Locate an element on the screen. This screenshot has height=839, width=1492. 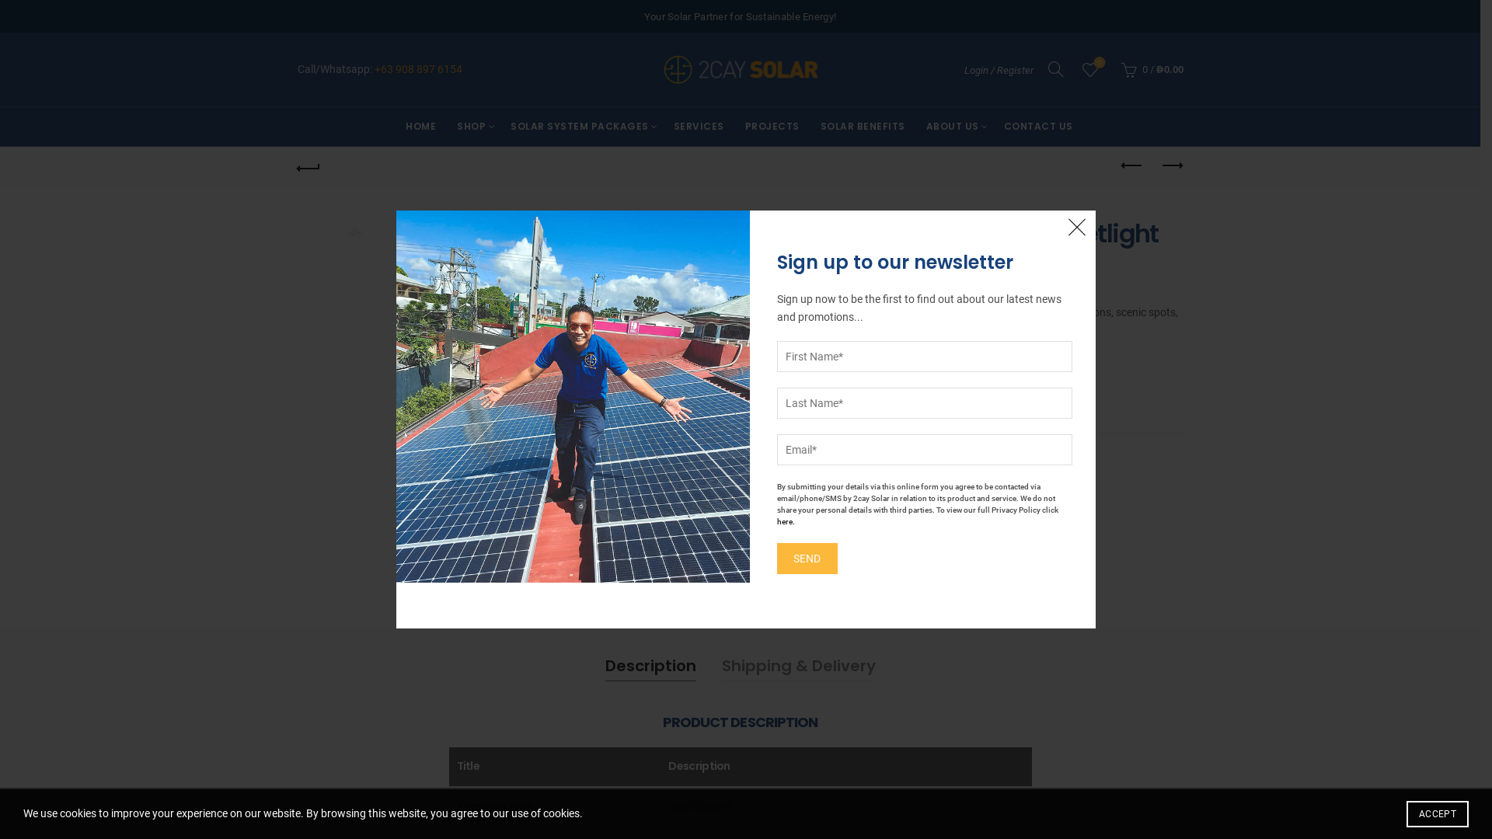
PROJECTS is located at coordinates (772, 127).